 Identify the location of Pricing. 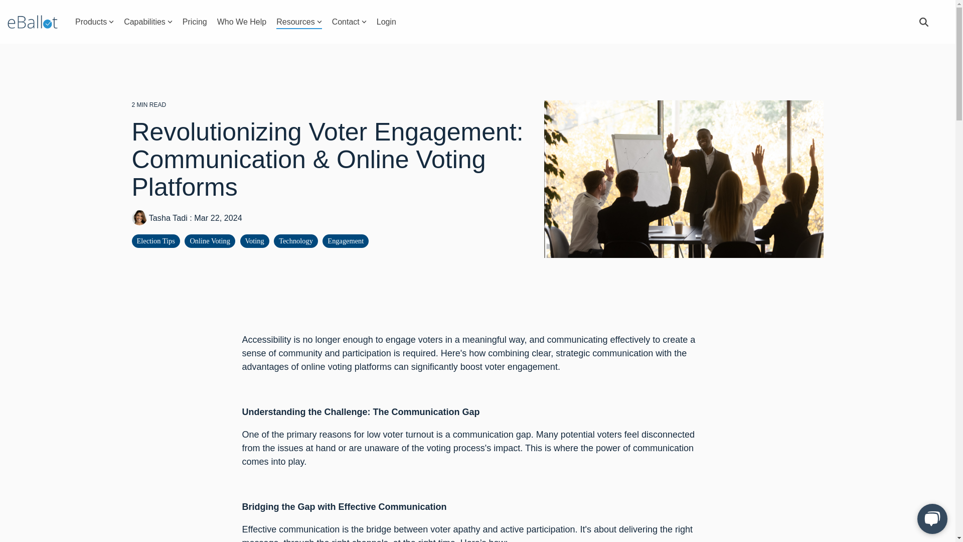
(195, 21).